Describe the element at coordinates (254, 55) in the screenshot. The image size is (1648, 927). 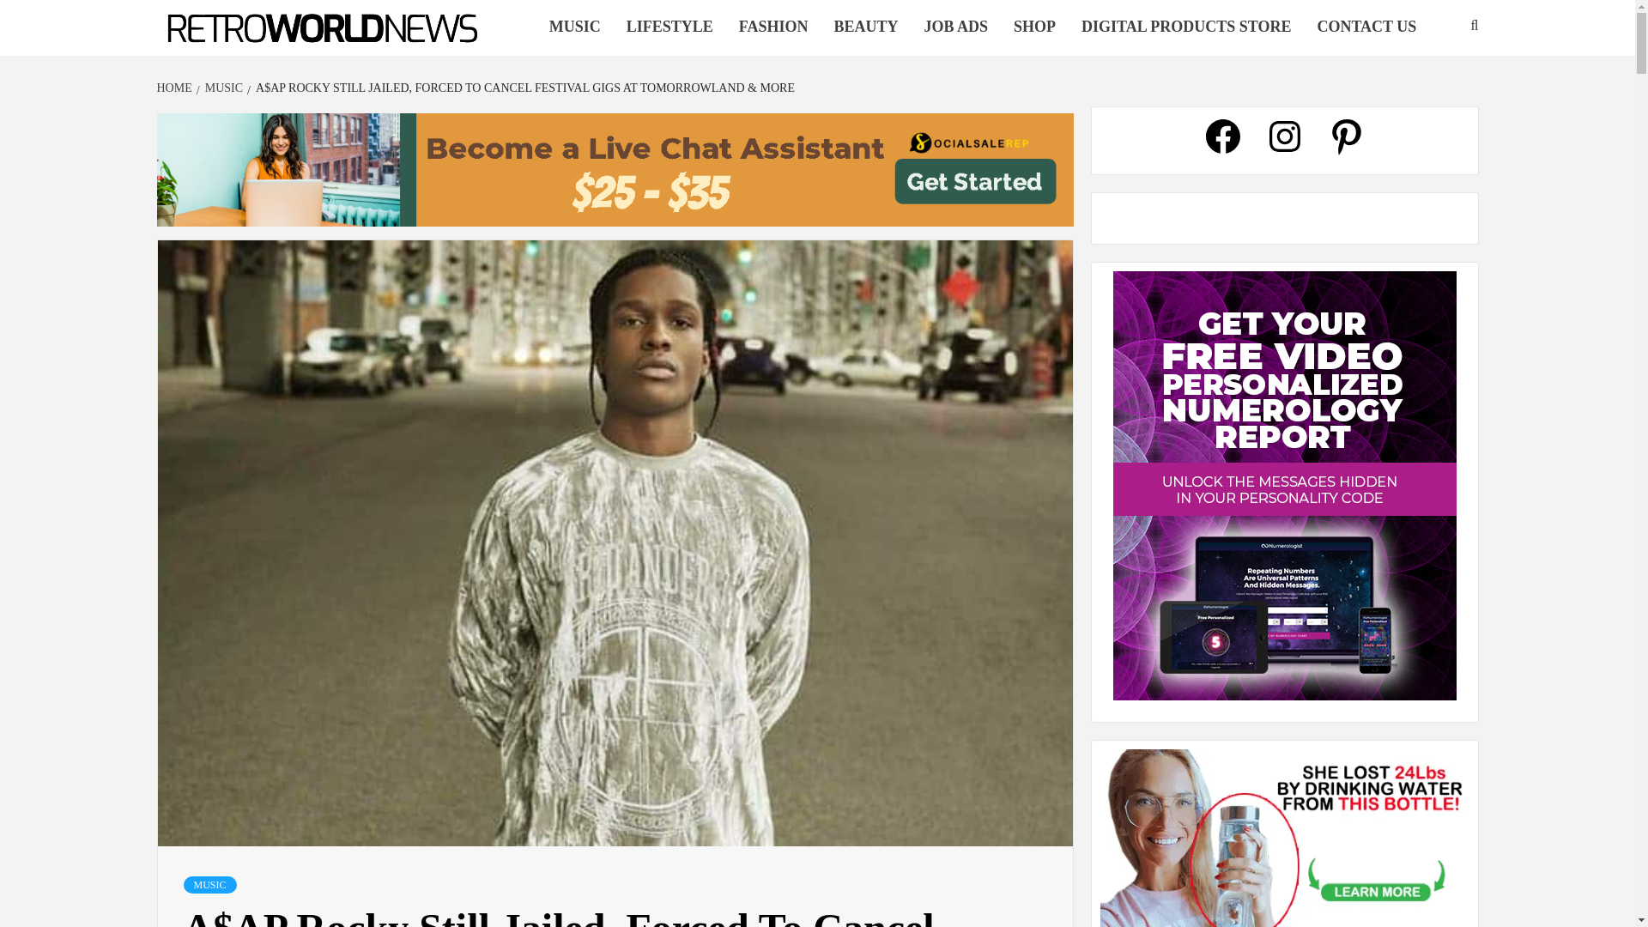
I see `RETROWORLDNEWS` at that location.